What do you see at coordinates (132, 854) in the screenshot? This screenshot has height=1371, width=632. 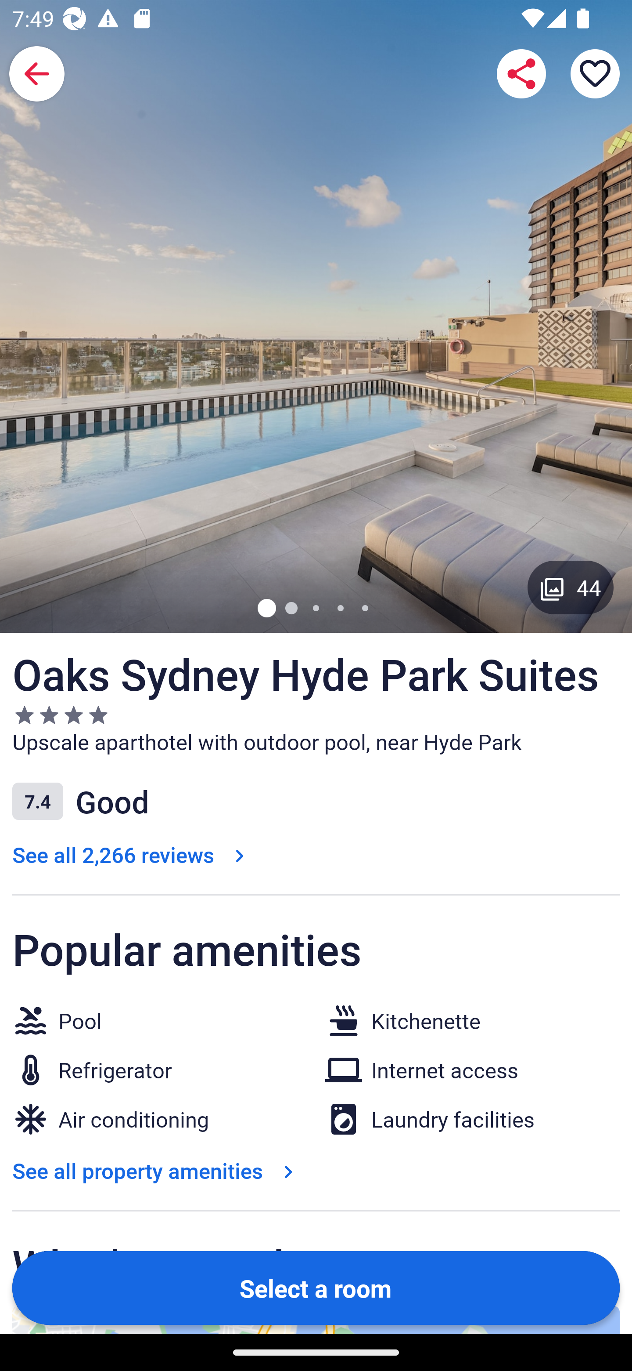 I see `See all 2,266 reviews See all 2,266 reviews Link` at bounding box center [132, 854].